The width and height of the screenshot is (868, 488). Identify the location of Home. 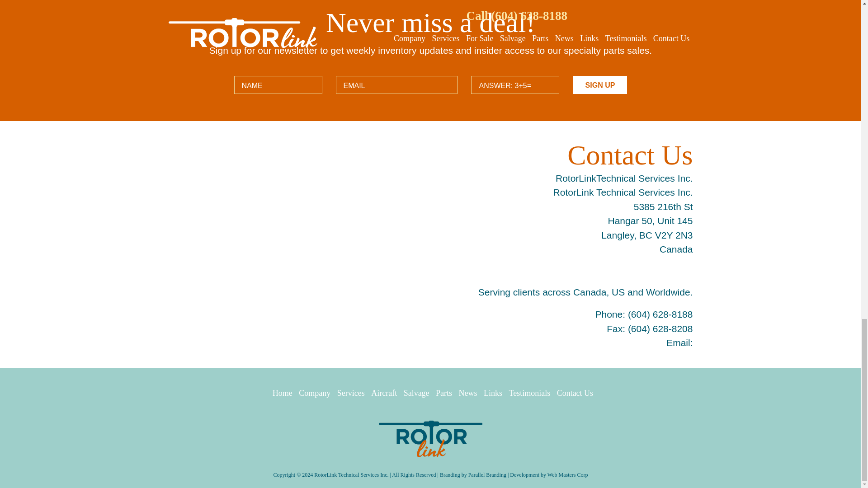
(280, 393).